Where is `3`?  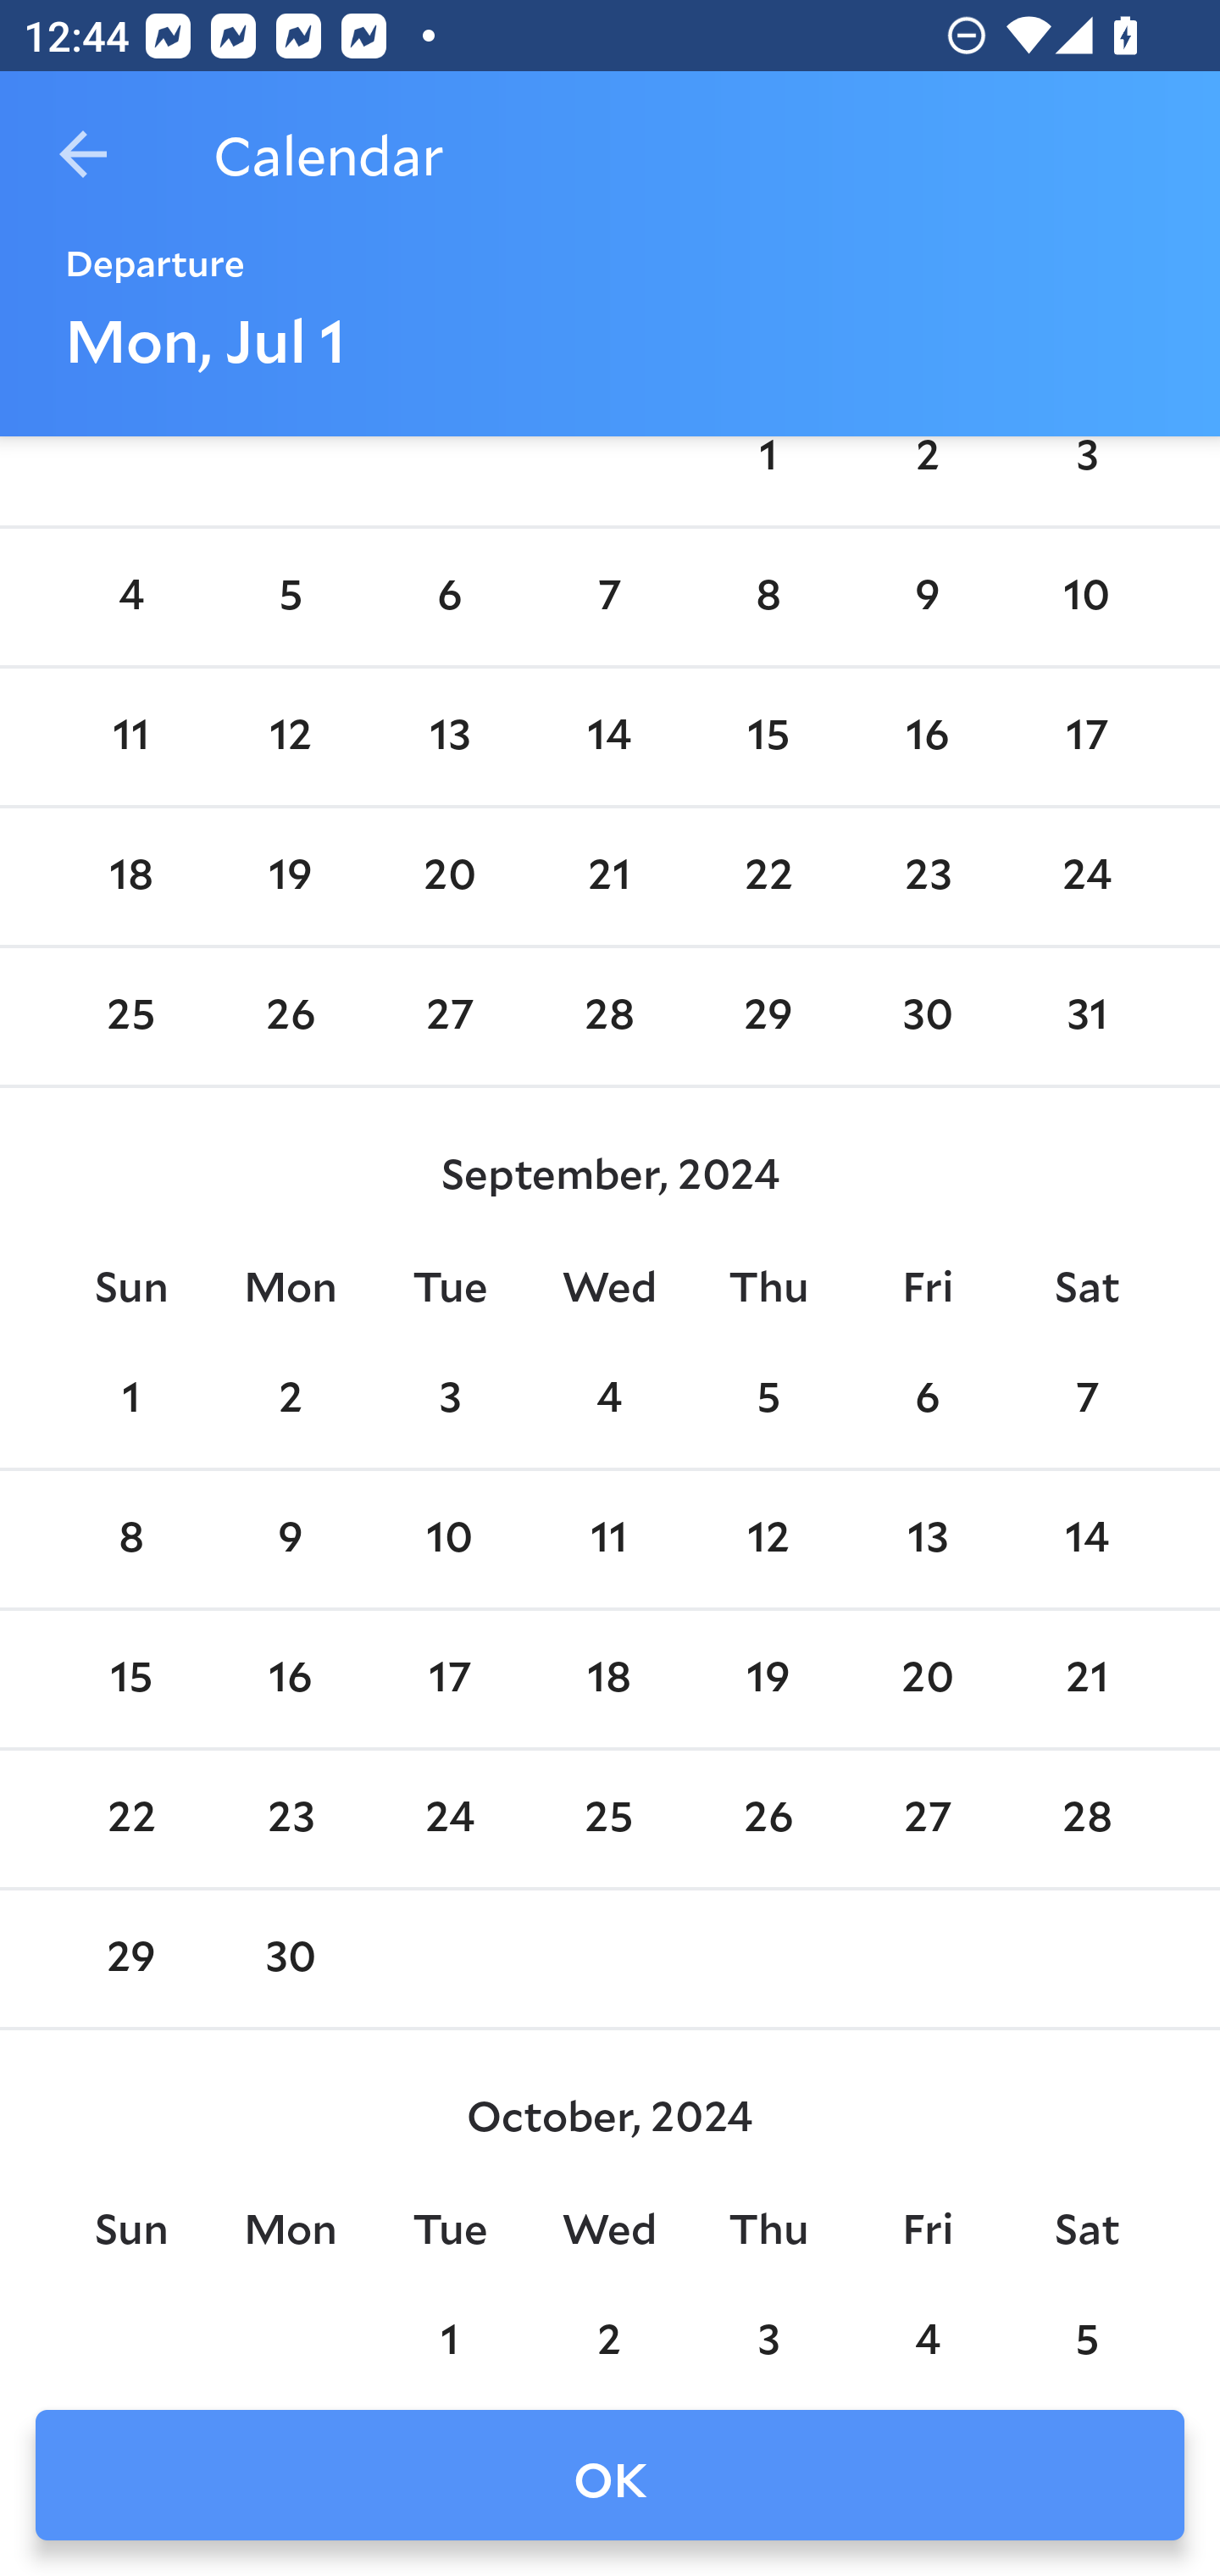 3 is located at coordinates (1086, 476).